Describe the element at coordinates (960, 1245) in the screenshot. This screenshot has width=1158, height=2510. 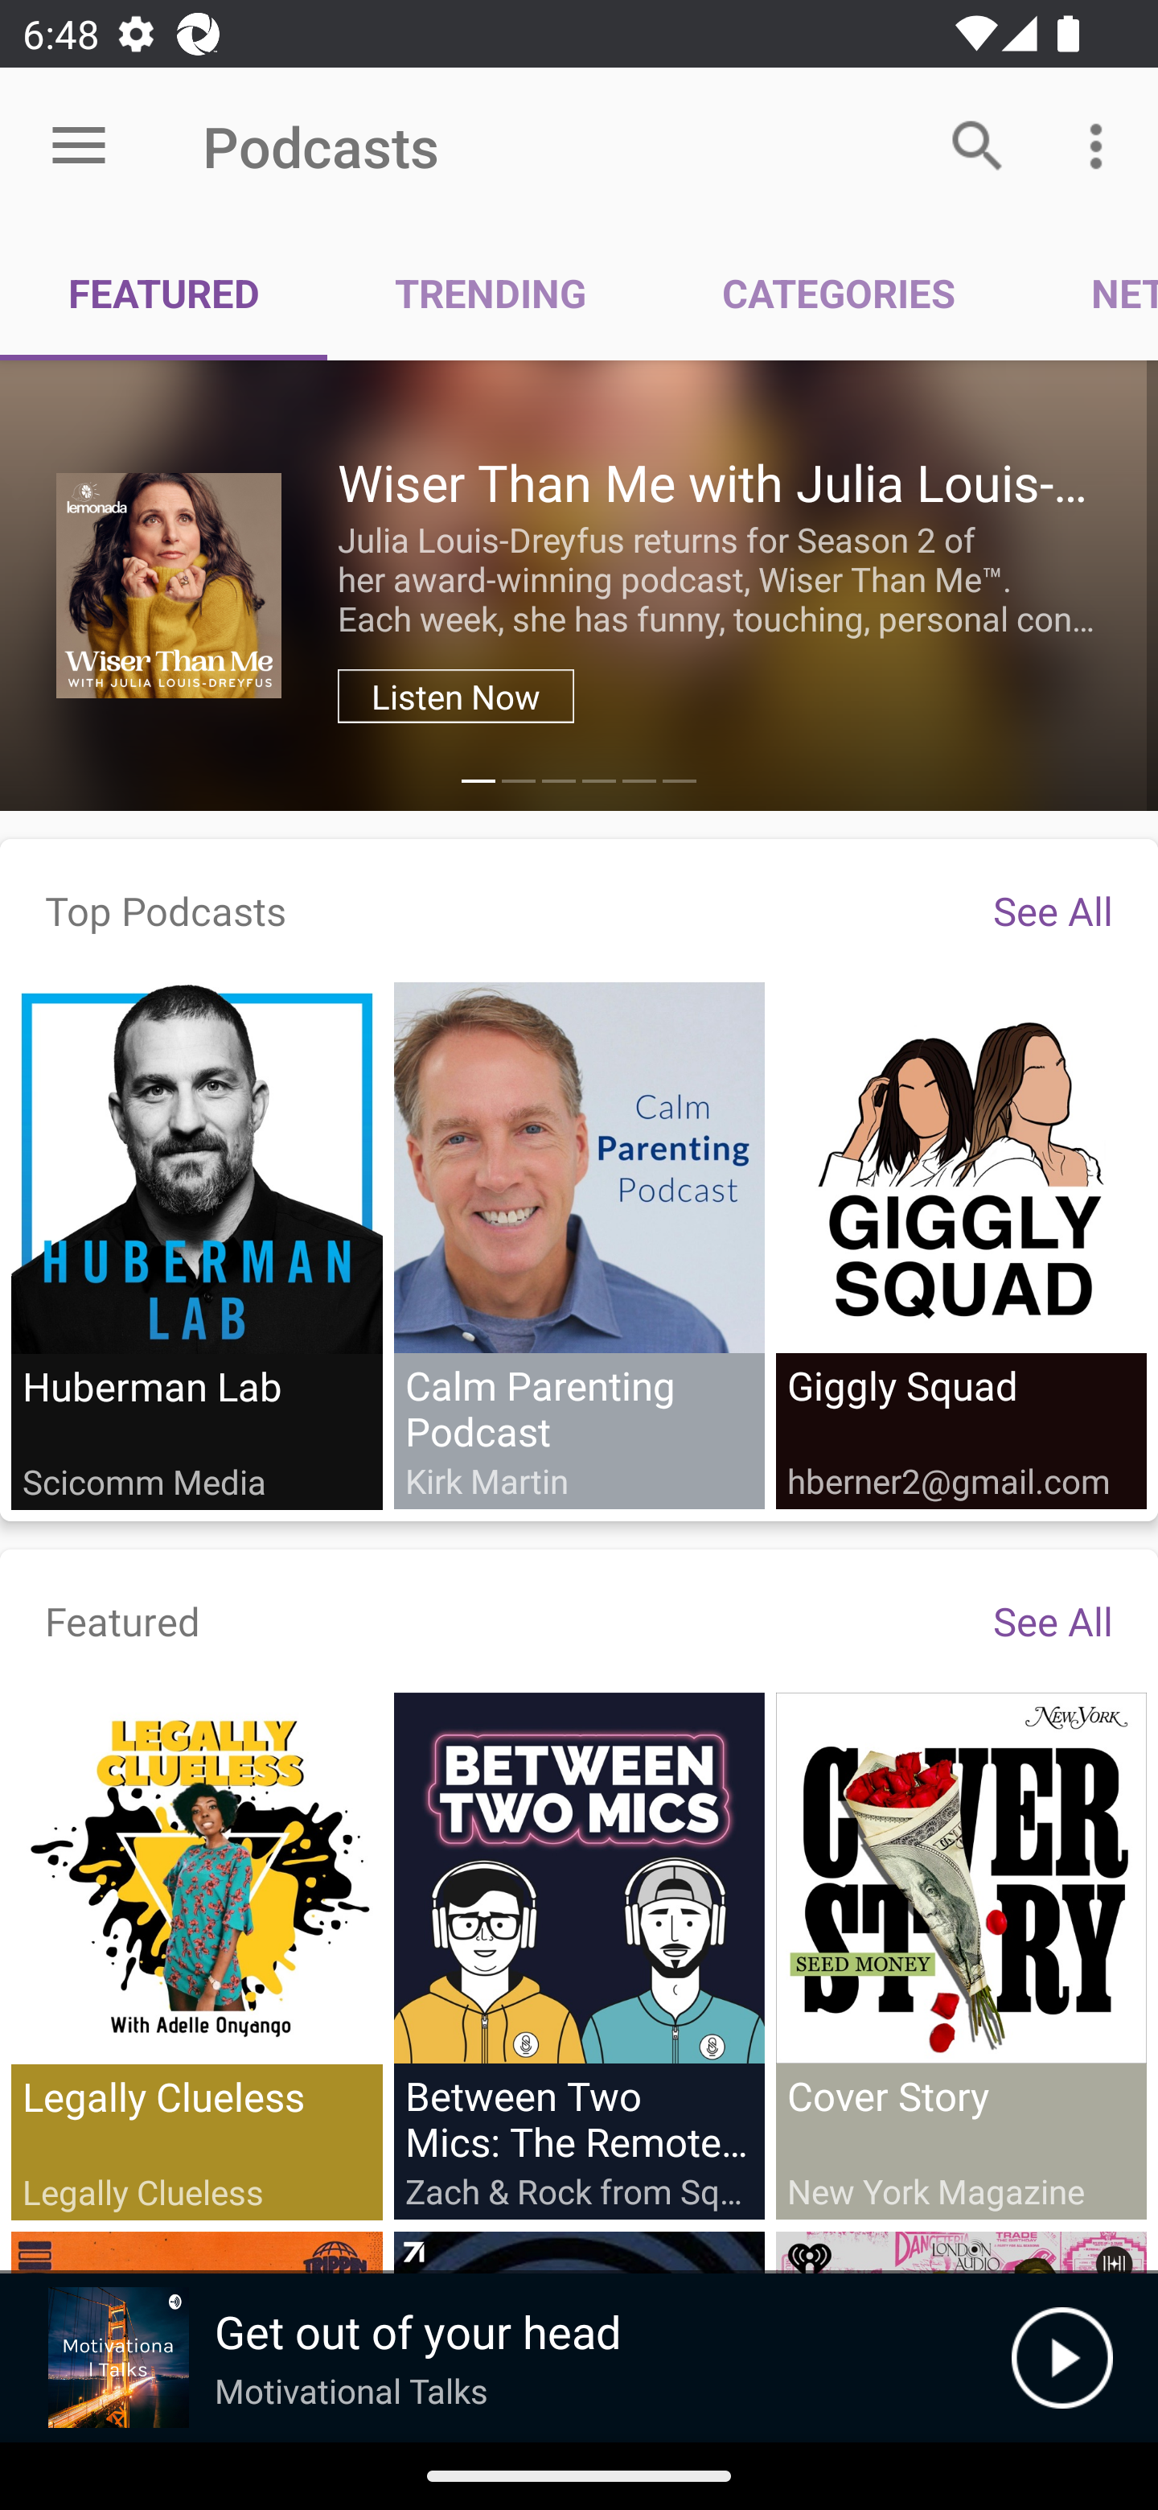
I see `Giggly Squad hberner2@gmail.com` at that location.